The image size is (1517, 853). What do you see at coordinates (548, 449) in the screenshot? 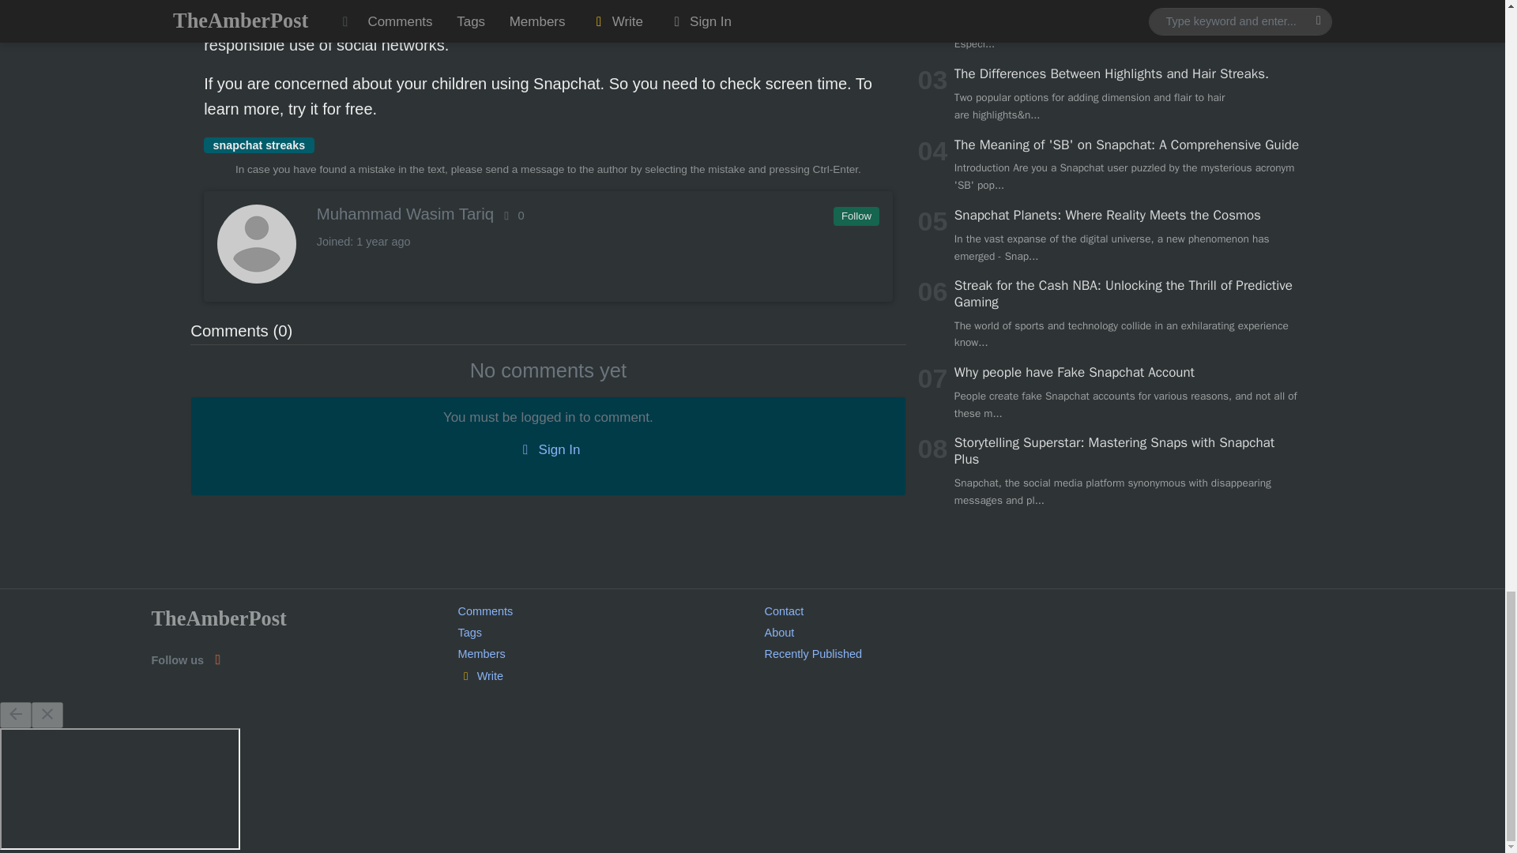
I see `Sign In` at bounding box center [548, 449].